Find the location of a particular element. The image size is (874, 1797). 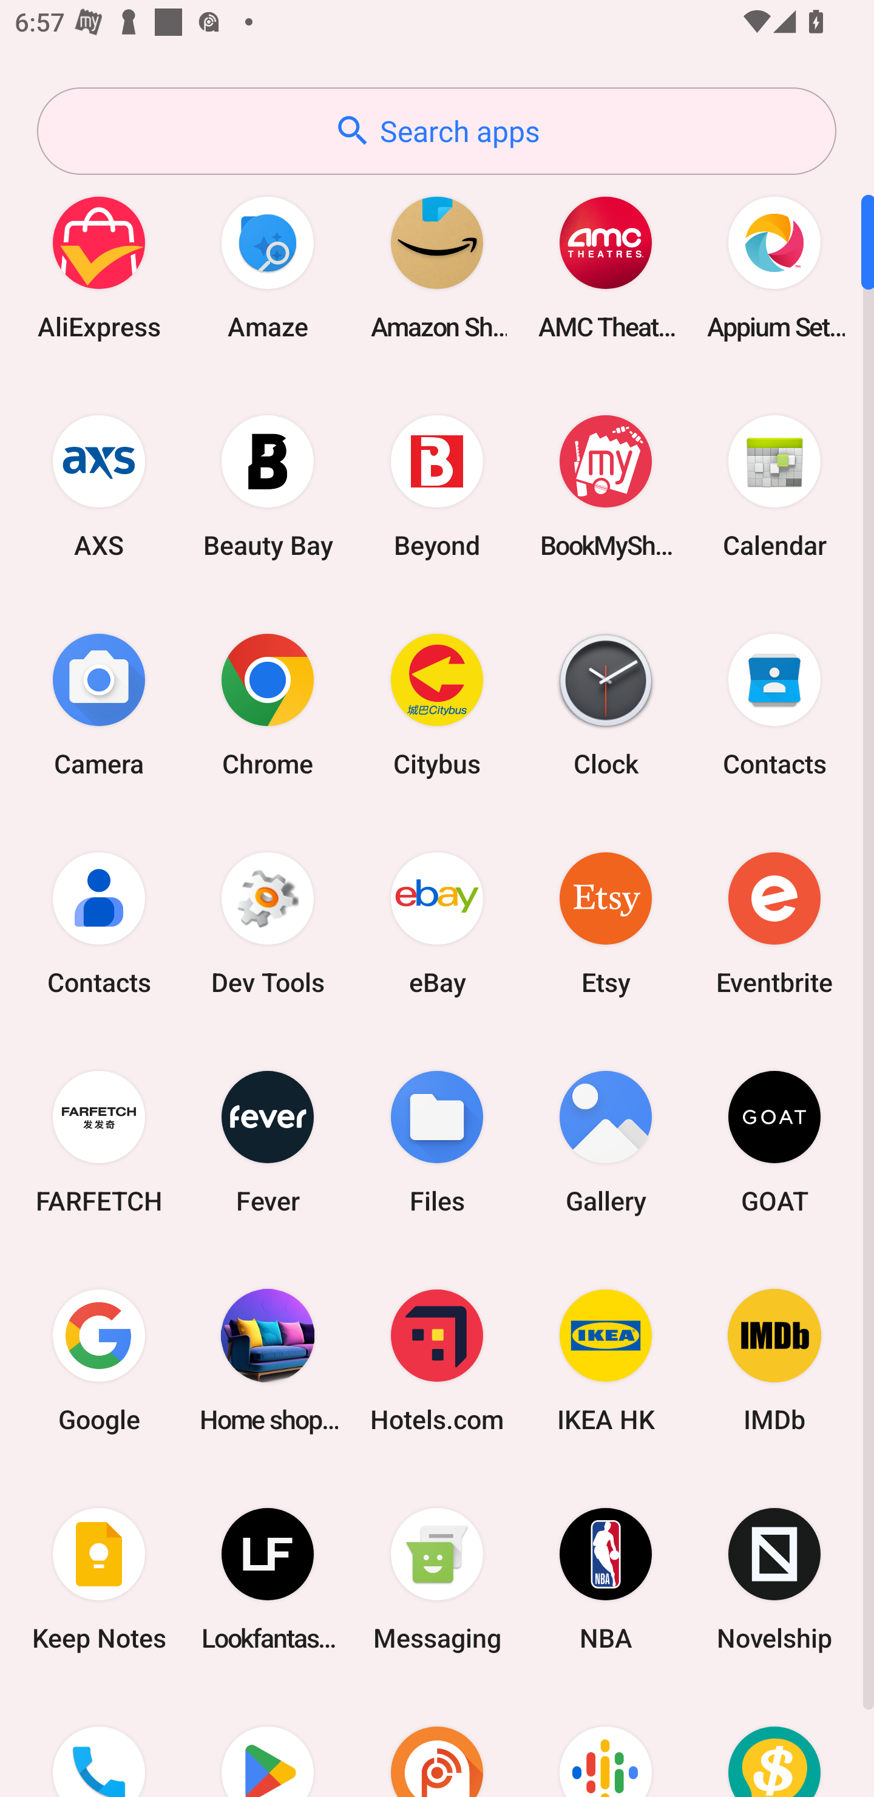

AXS is located at coordinates (99, 486).